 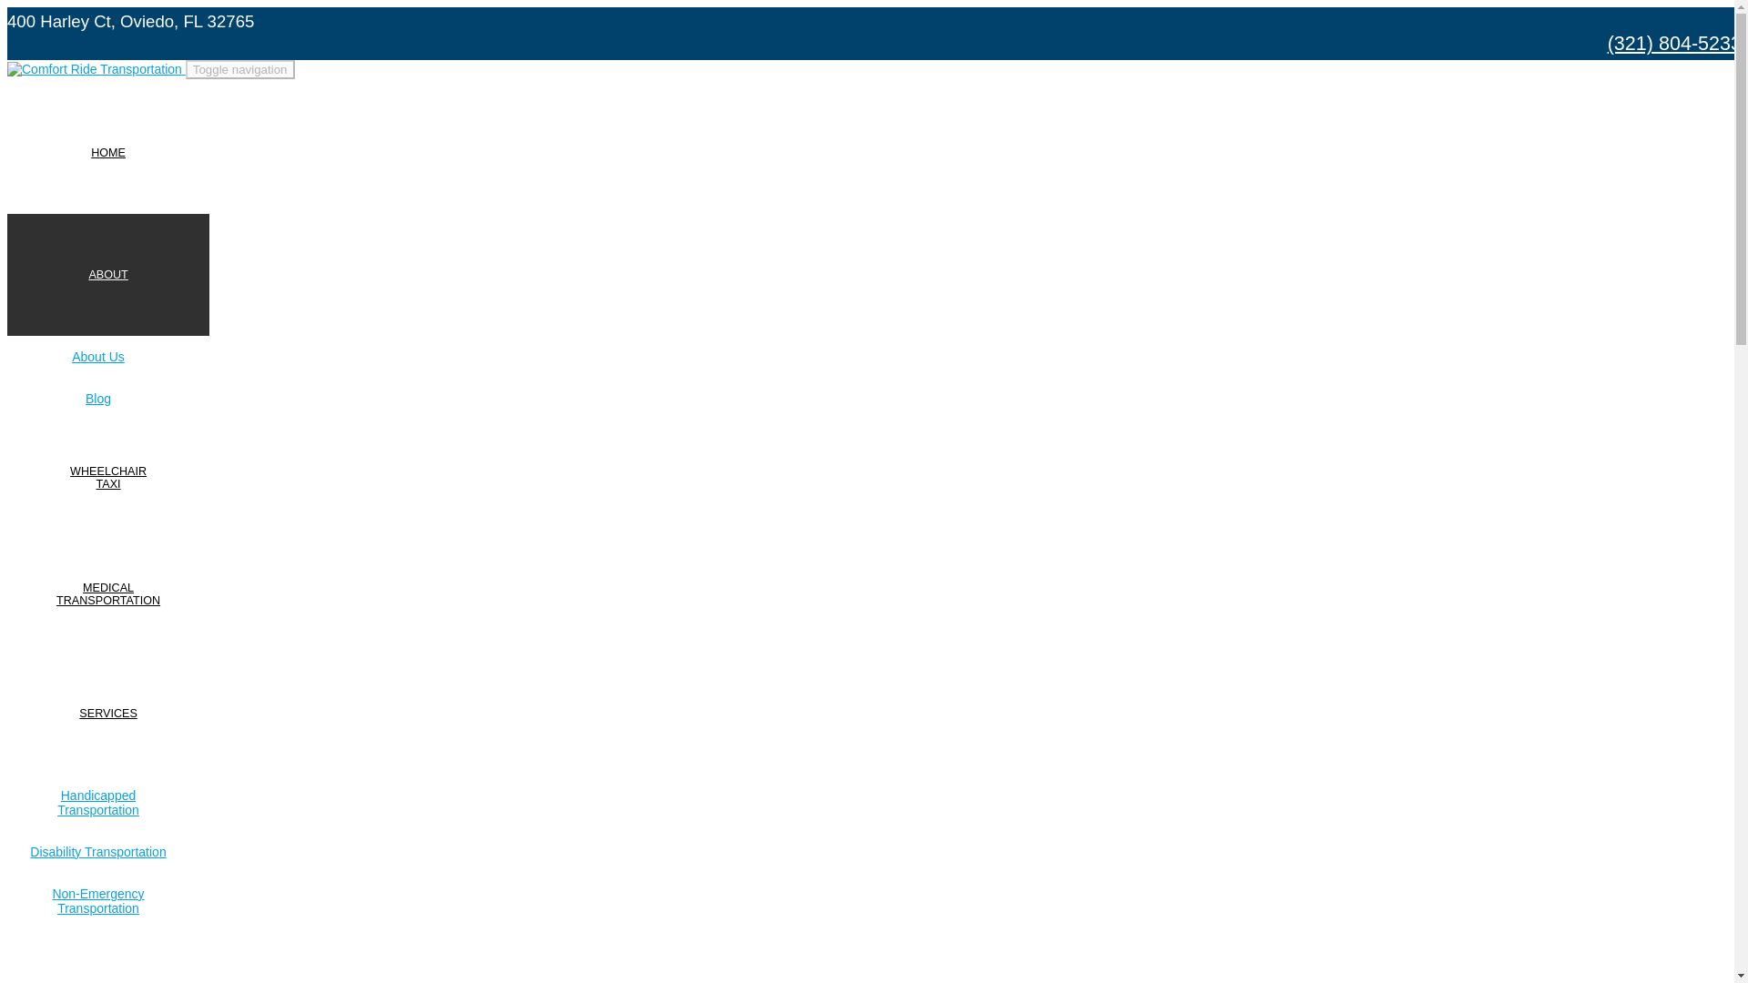 What do you see at coordinates (107, 477) in the screenshot?
I see `Handicapped Transportation` at bounding box center [107, 477].